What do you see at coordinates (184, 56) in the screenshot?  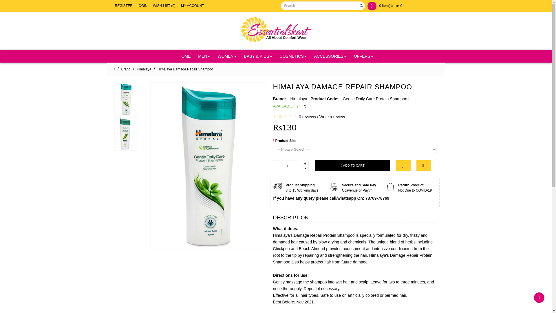 I see `HOME` at bounding box center [184, 56].